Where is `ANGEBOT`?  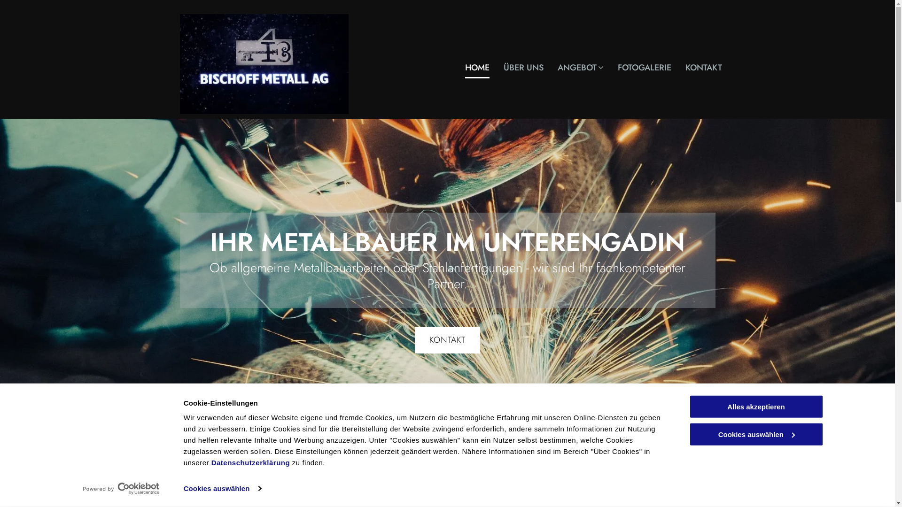 ANGEBOT is located at coordinates (574, 69).